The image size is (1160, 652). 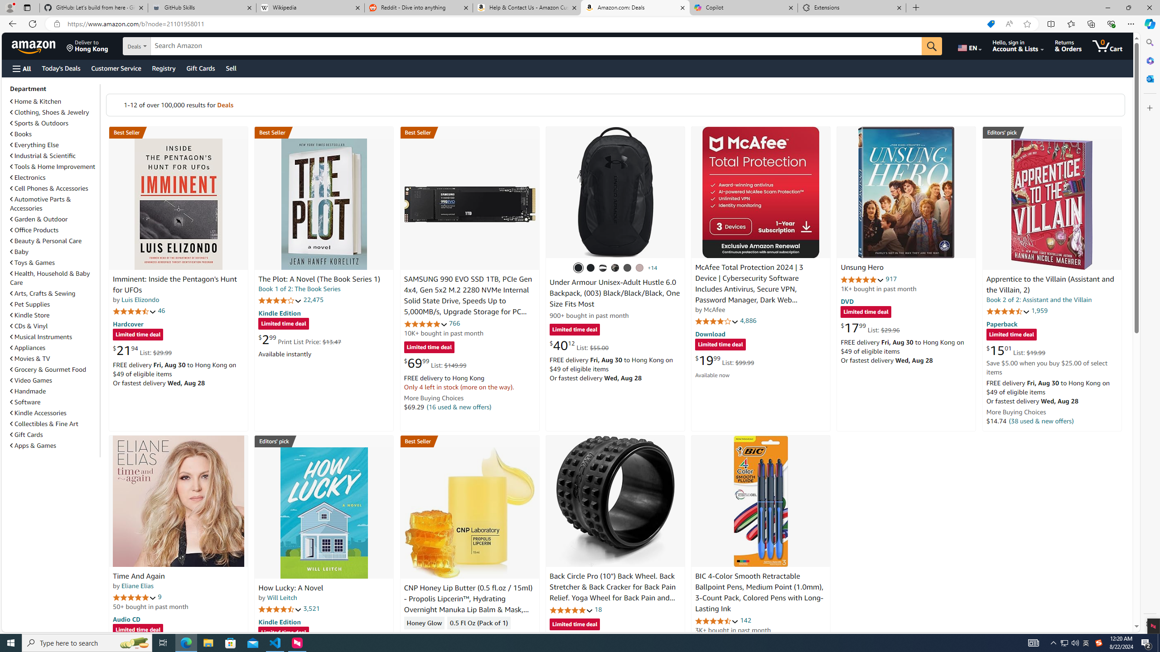 I want to click on Appliances, so click(x=54, y=347).